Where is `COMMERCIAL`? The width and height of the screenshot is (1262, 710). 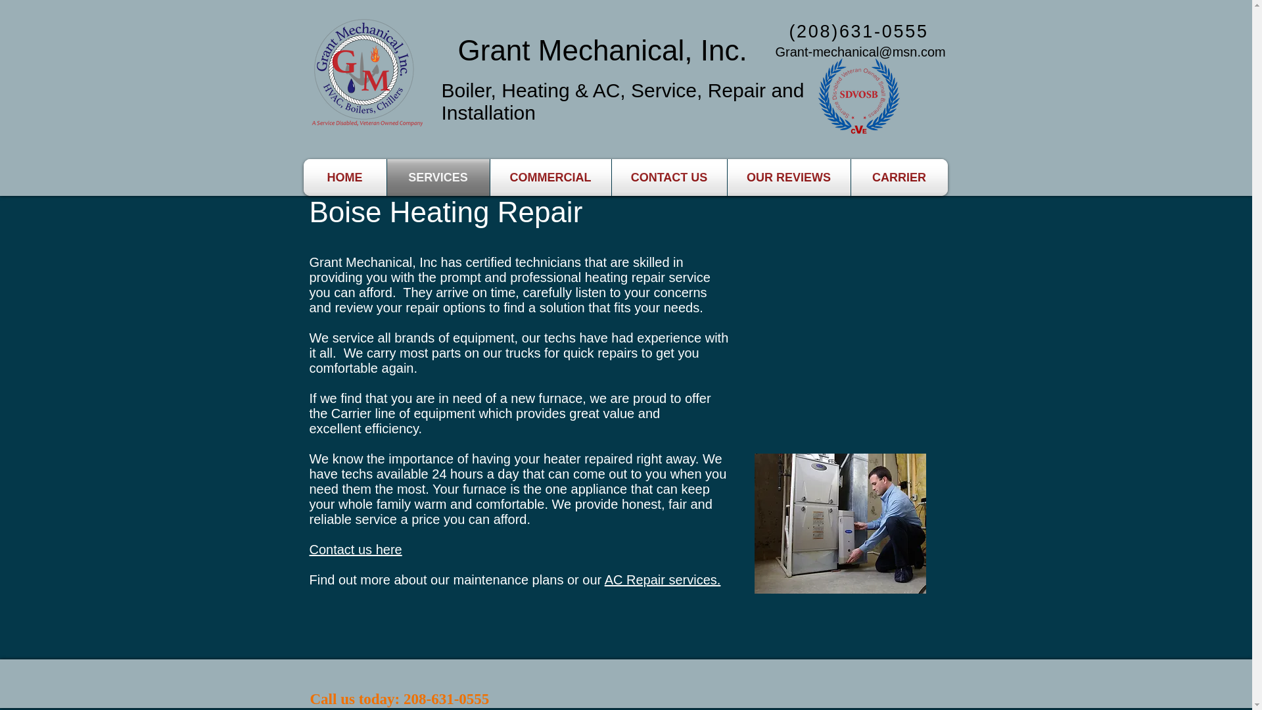 COMMERCIAL is located at coordinates (551, 177).